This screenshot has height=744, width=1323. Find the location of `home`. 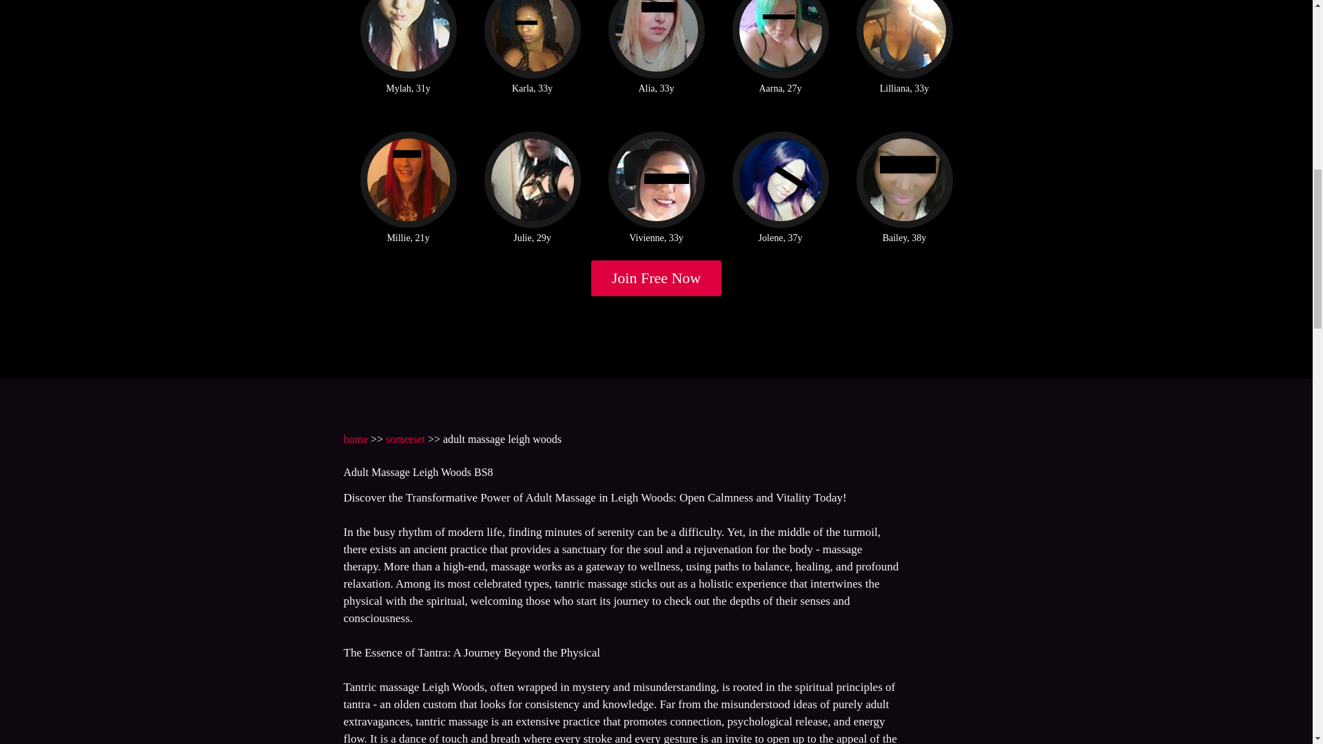

home is located at coordinates (355, 438).